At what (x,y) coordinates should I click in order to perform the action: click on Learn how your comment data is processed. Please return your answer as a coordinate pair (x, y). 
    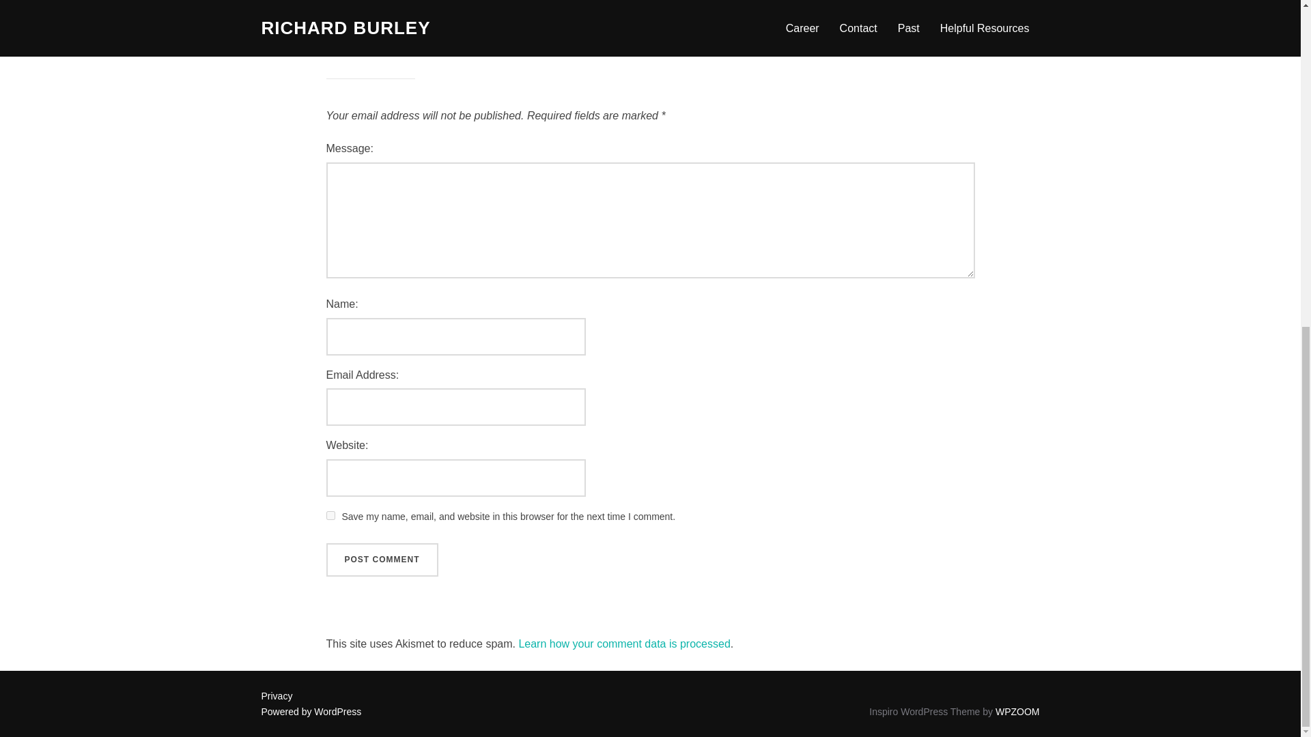
    Looking at the image, I should click on (624, 644).